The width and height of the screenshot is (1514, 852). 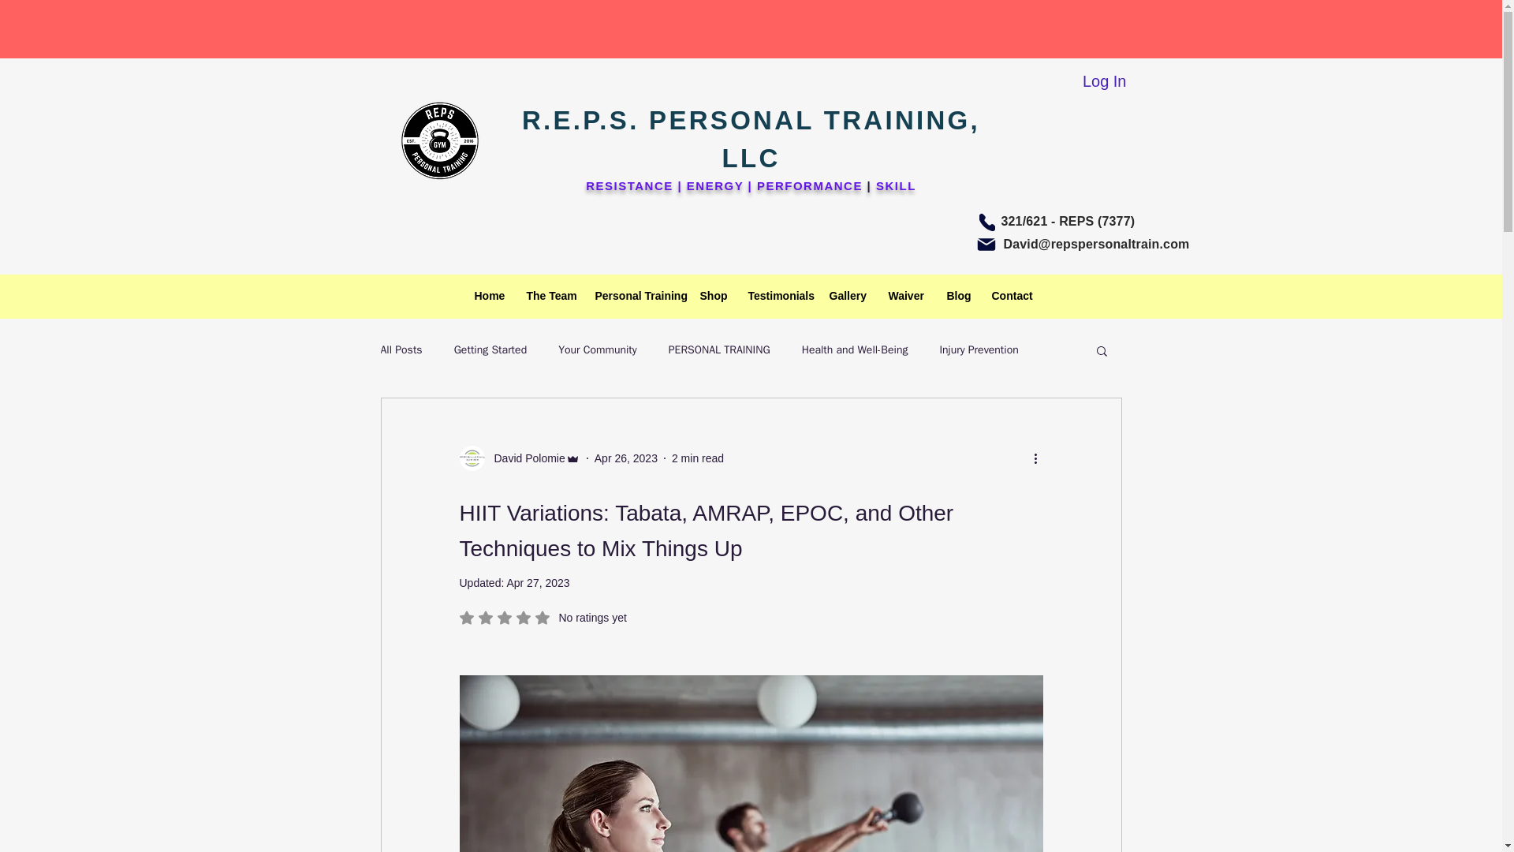 I want to click on David Polomie, so click(x=519, y=458).